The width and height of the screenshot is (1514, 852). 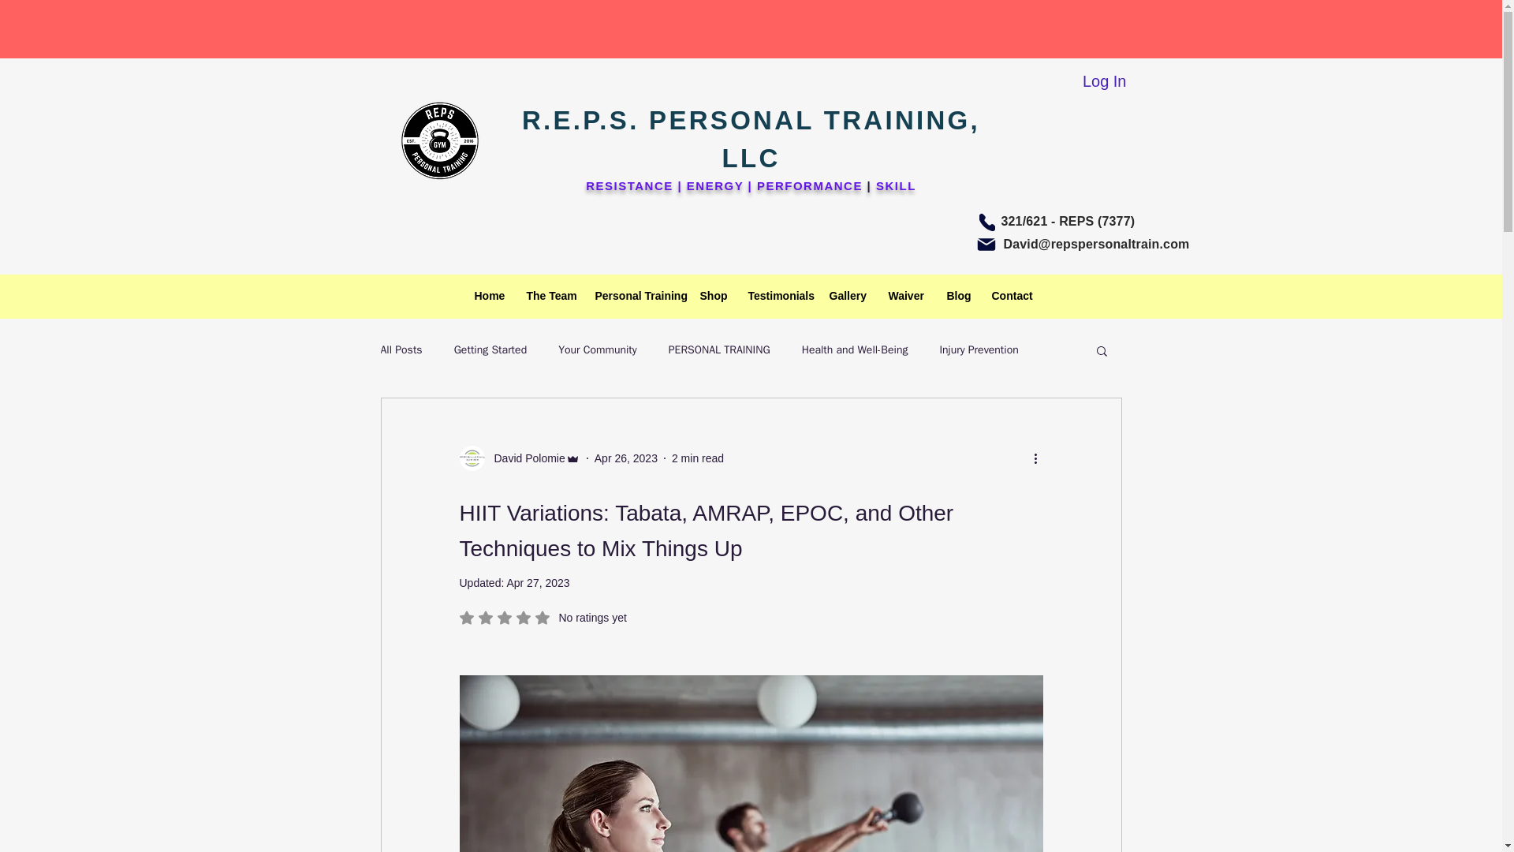 I want to click on David Polomie, so click(x=519, y=458).